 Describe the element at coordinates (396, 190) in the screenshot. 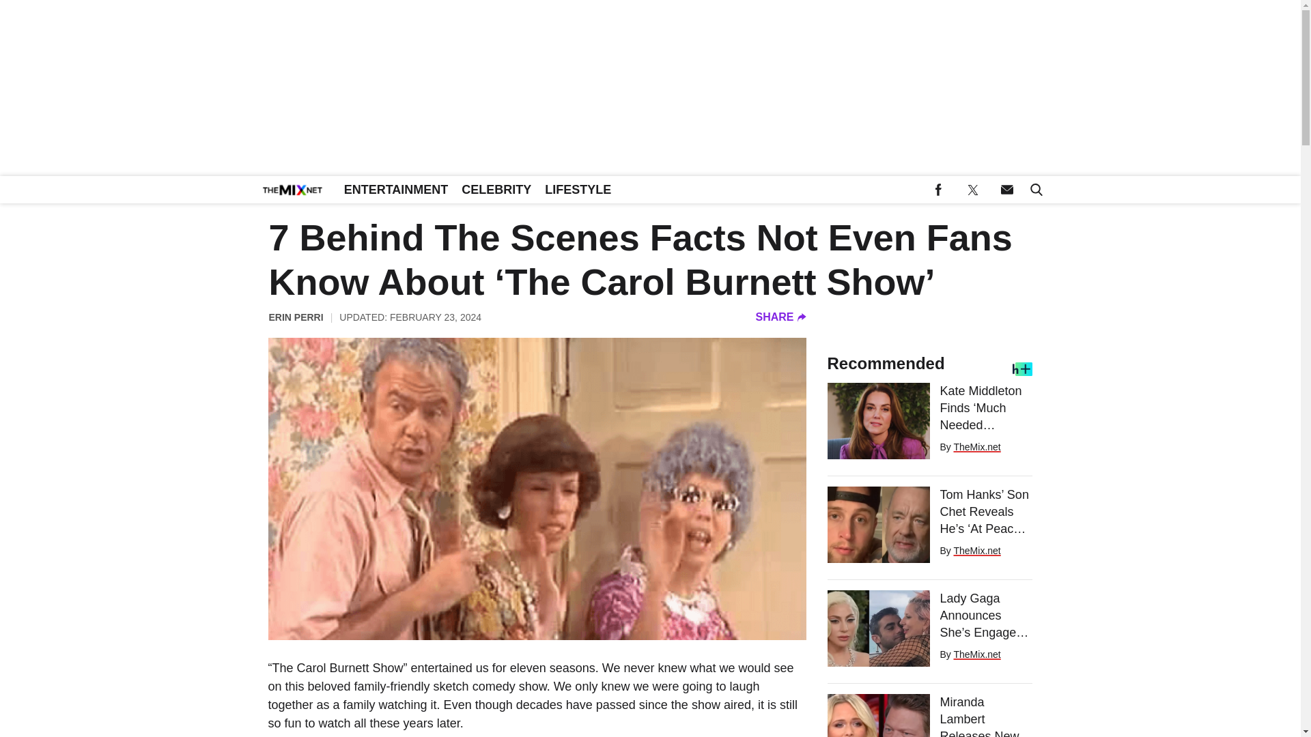

I see `ENTERTAINMENT` at that location.